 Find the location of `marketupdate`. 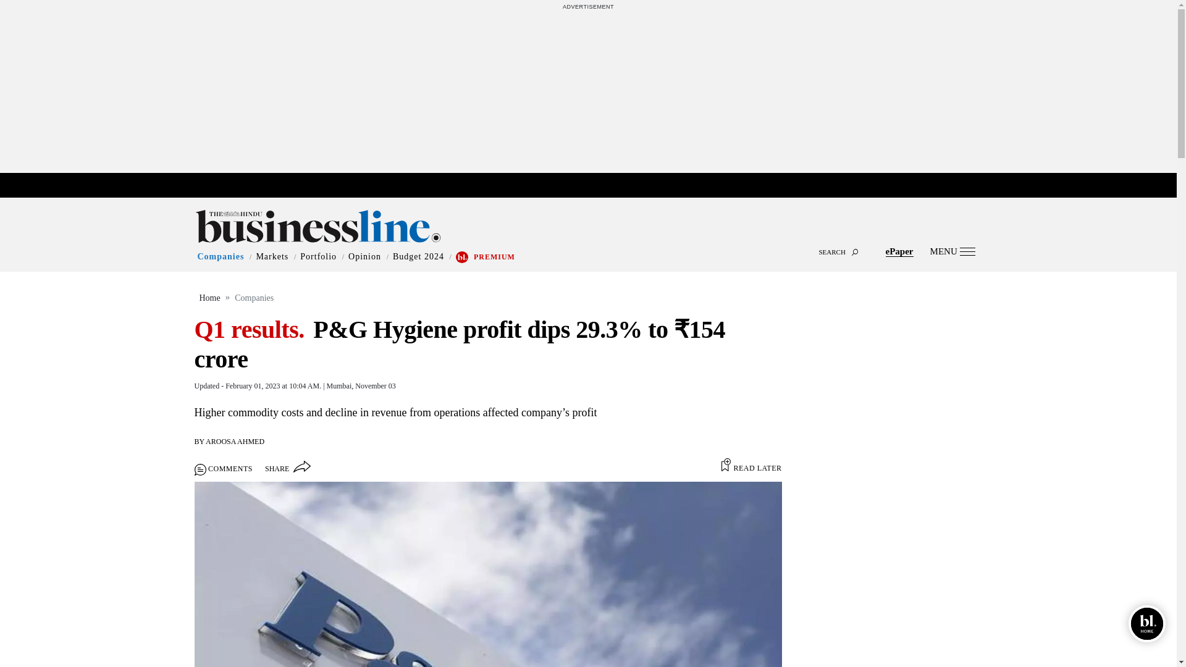

marketupdate is located at coordinates (594, 186).